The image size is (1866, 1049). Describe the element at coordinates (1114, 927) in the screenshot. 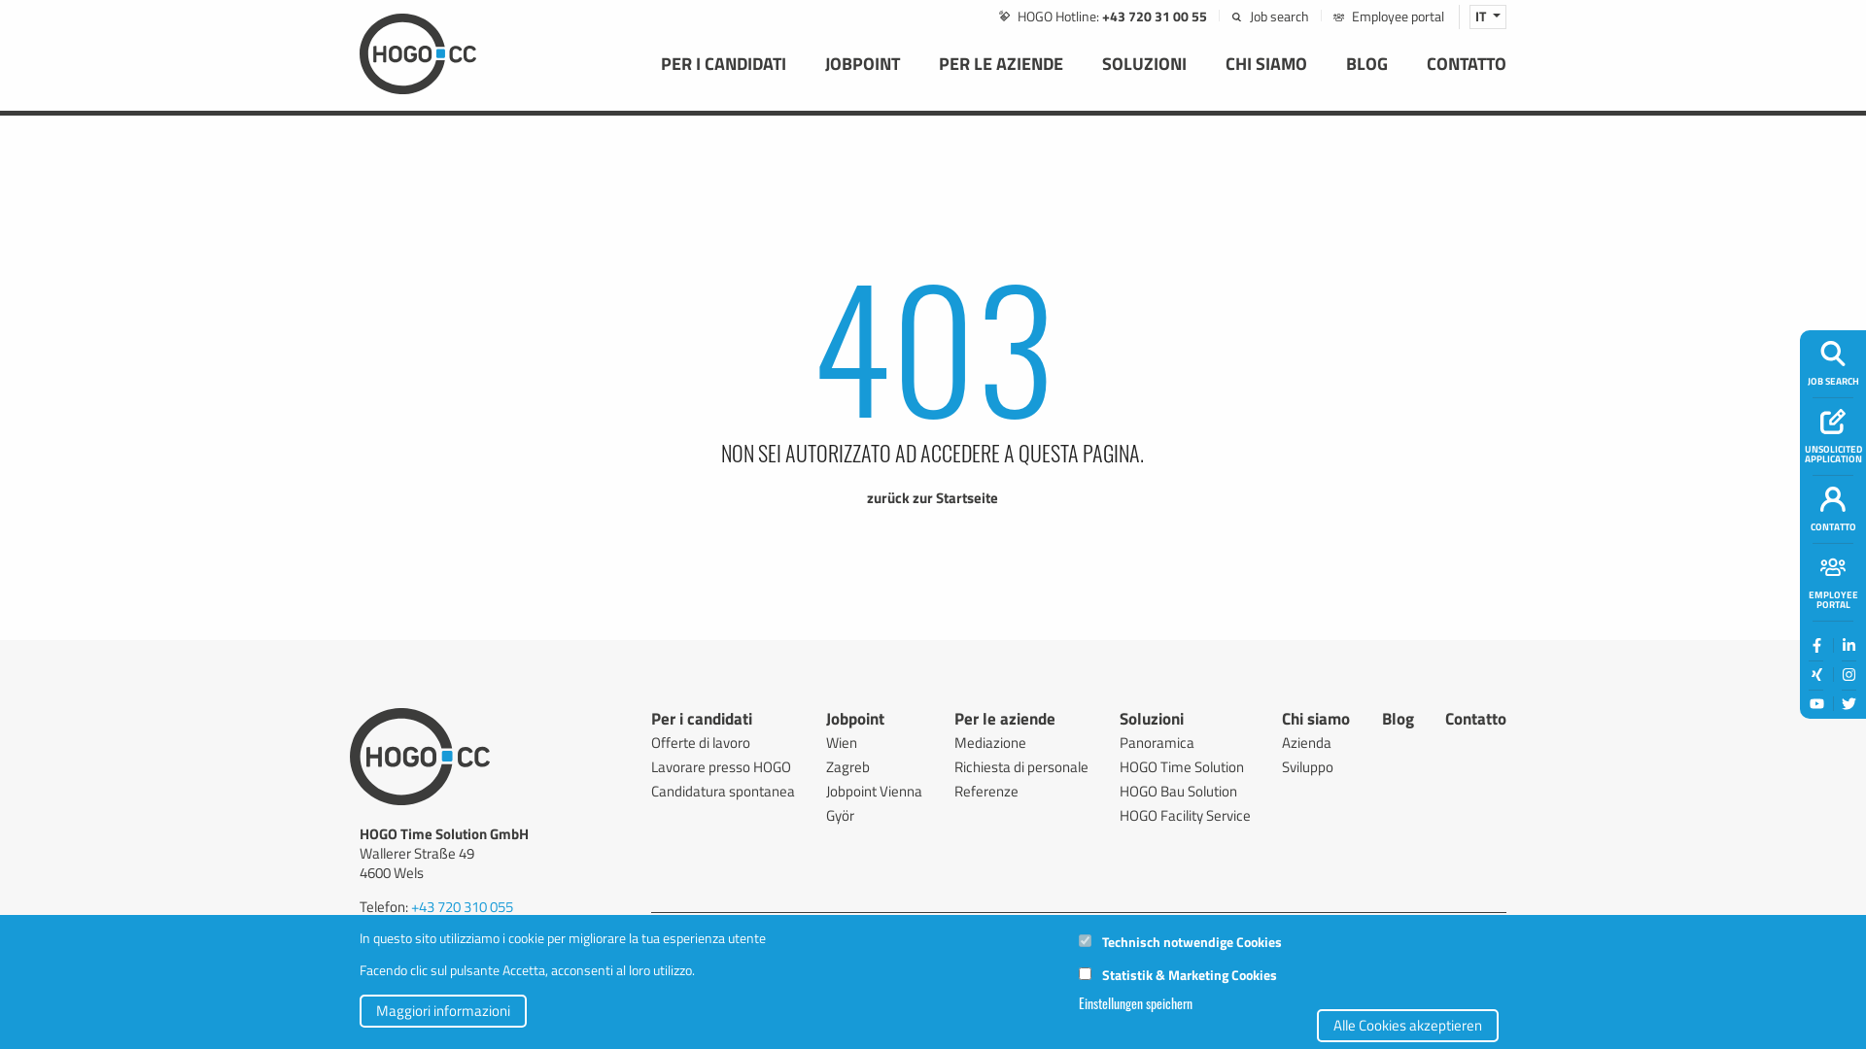

I see `Job search` at that location.